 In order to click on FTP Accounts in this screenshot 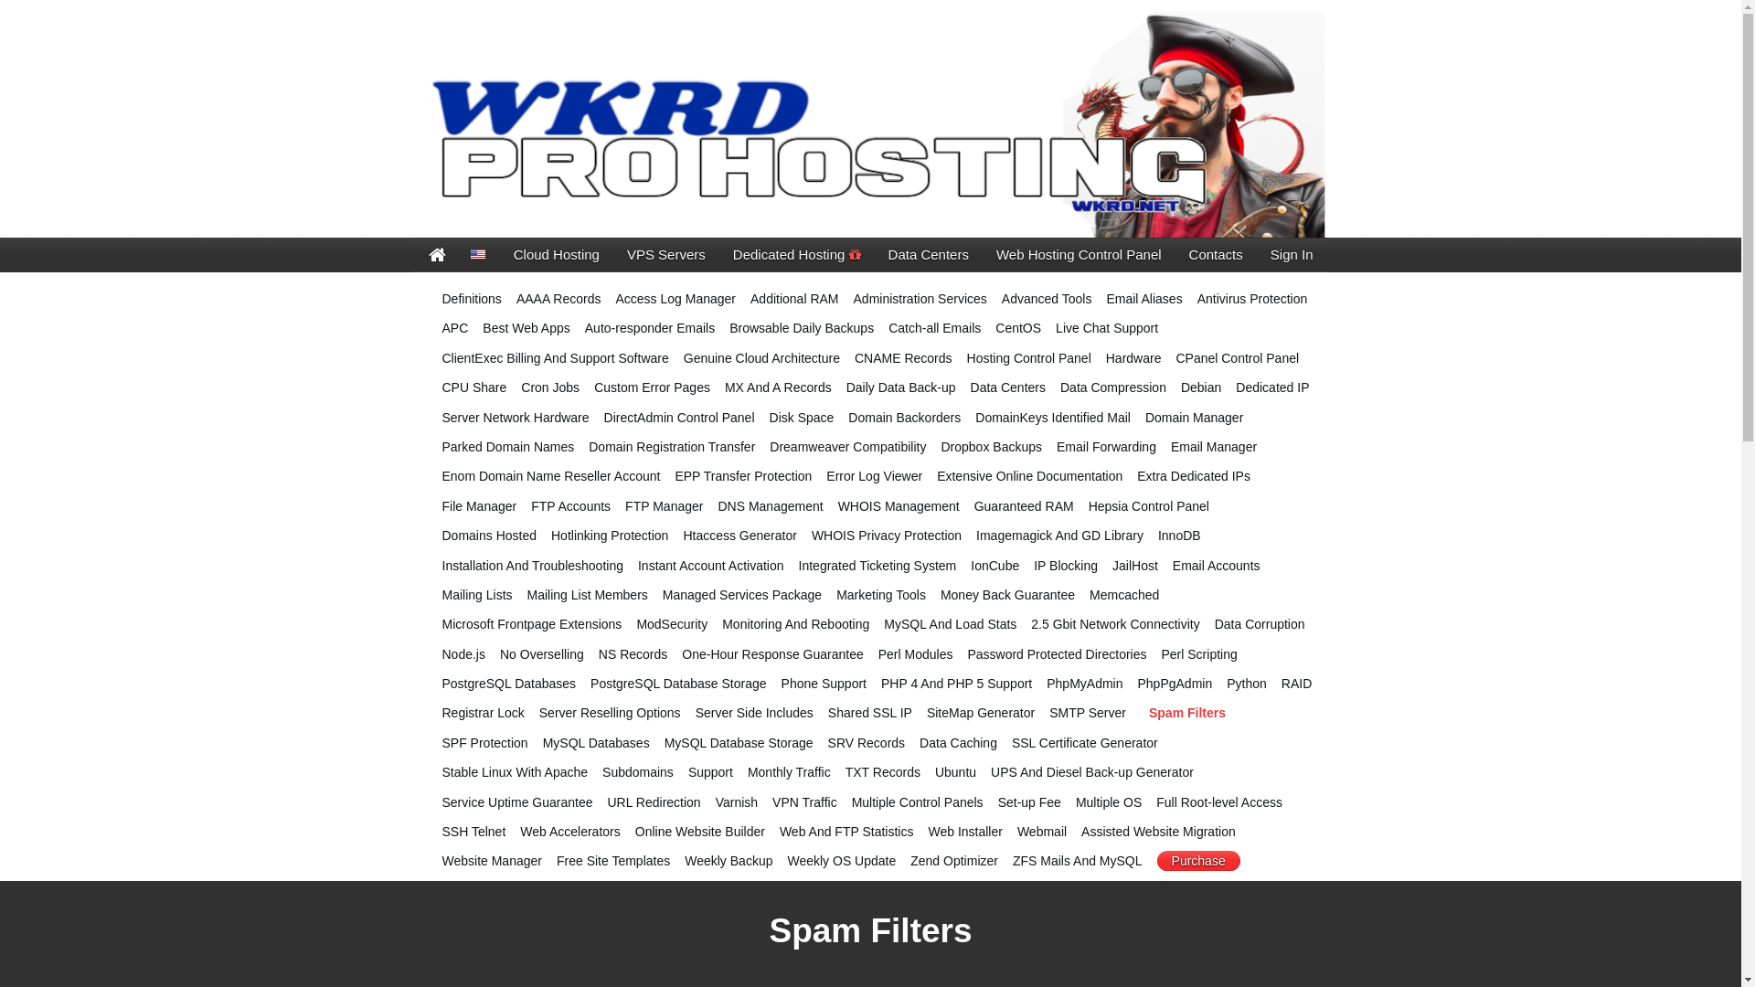, I will do `click(570, 506)`.